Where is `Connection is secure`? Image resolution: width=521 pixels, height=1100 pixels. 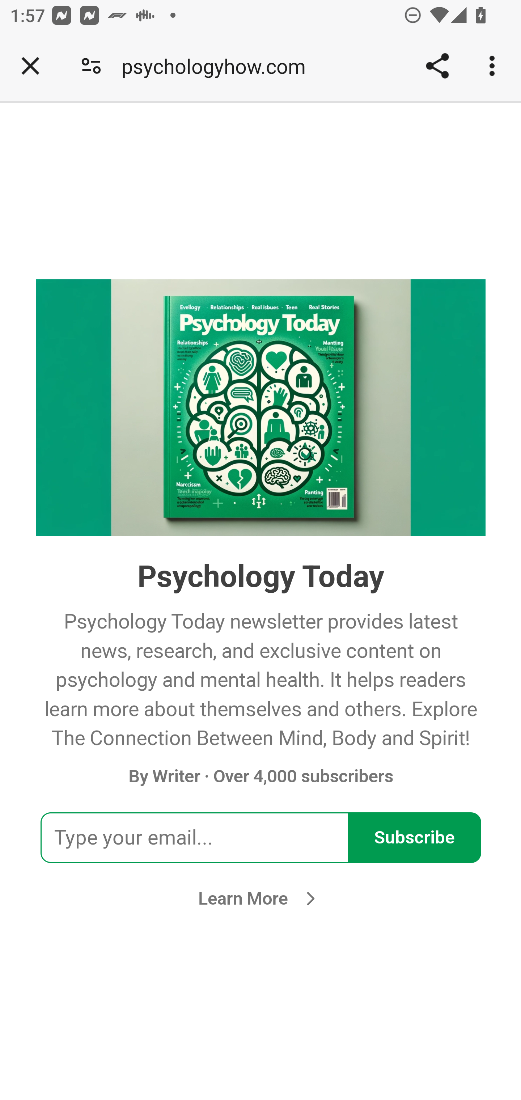 Connection is secure is located at coordinates (91, 66).